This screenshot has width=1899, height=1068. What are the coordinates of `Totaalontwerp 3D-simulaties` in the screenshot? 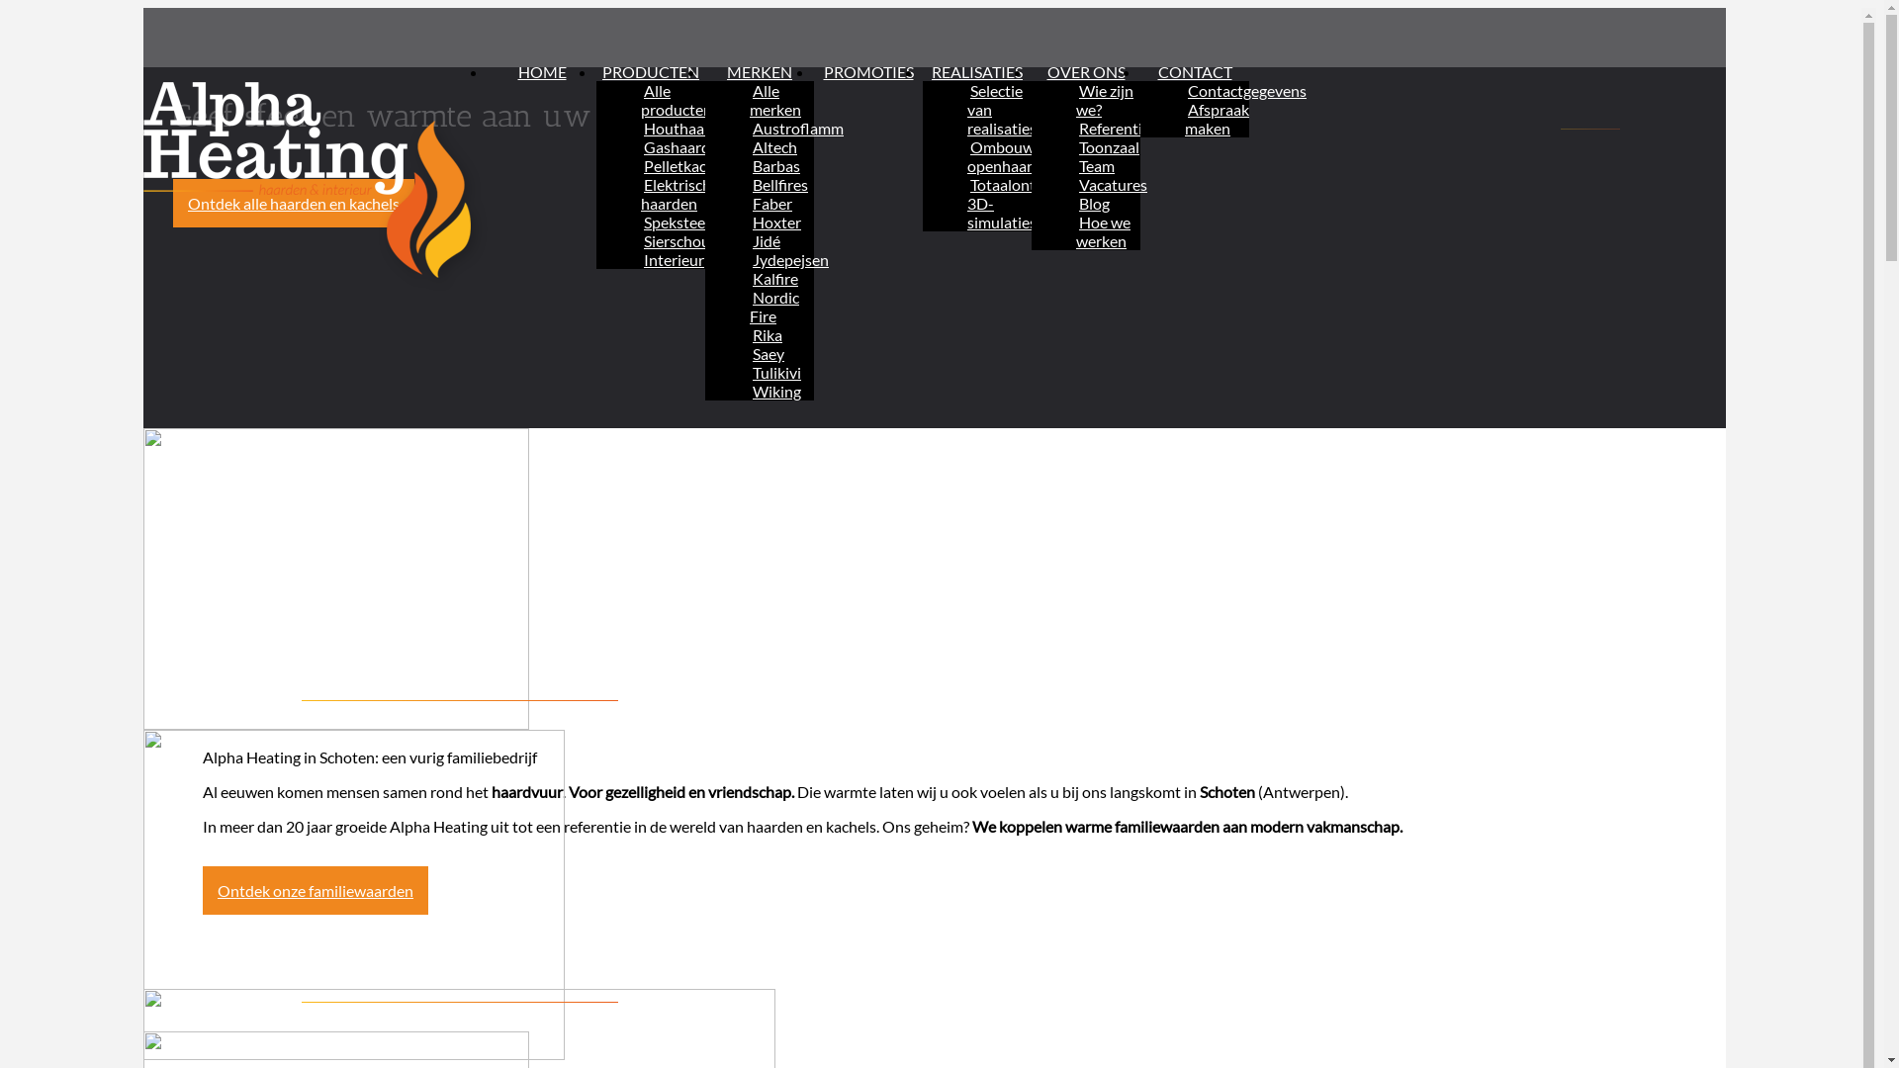 It's located at (1019, 204).